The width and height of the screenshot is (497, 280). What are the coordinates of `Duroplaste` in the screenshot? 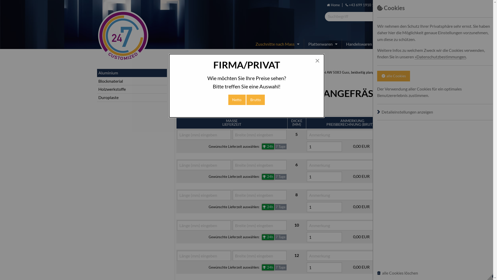 It's located at (108, 97).